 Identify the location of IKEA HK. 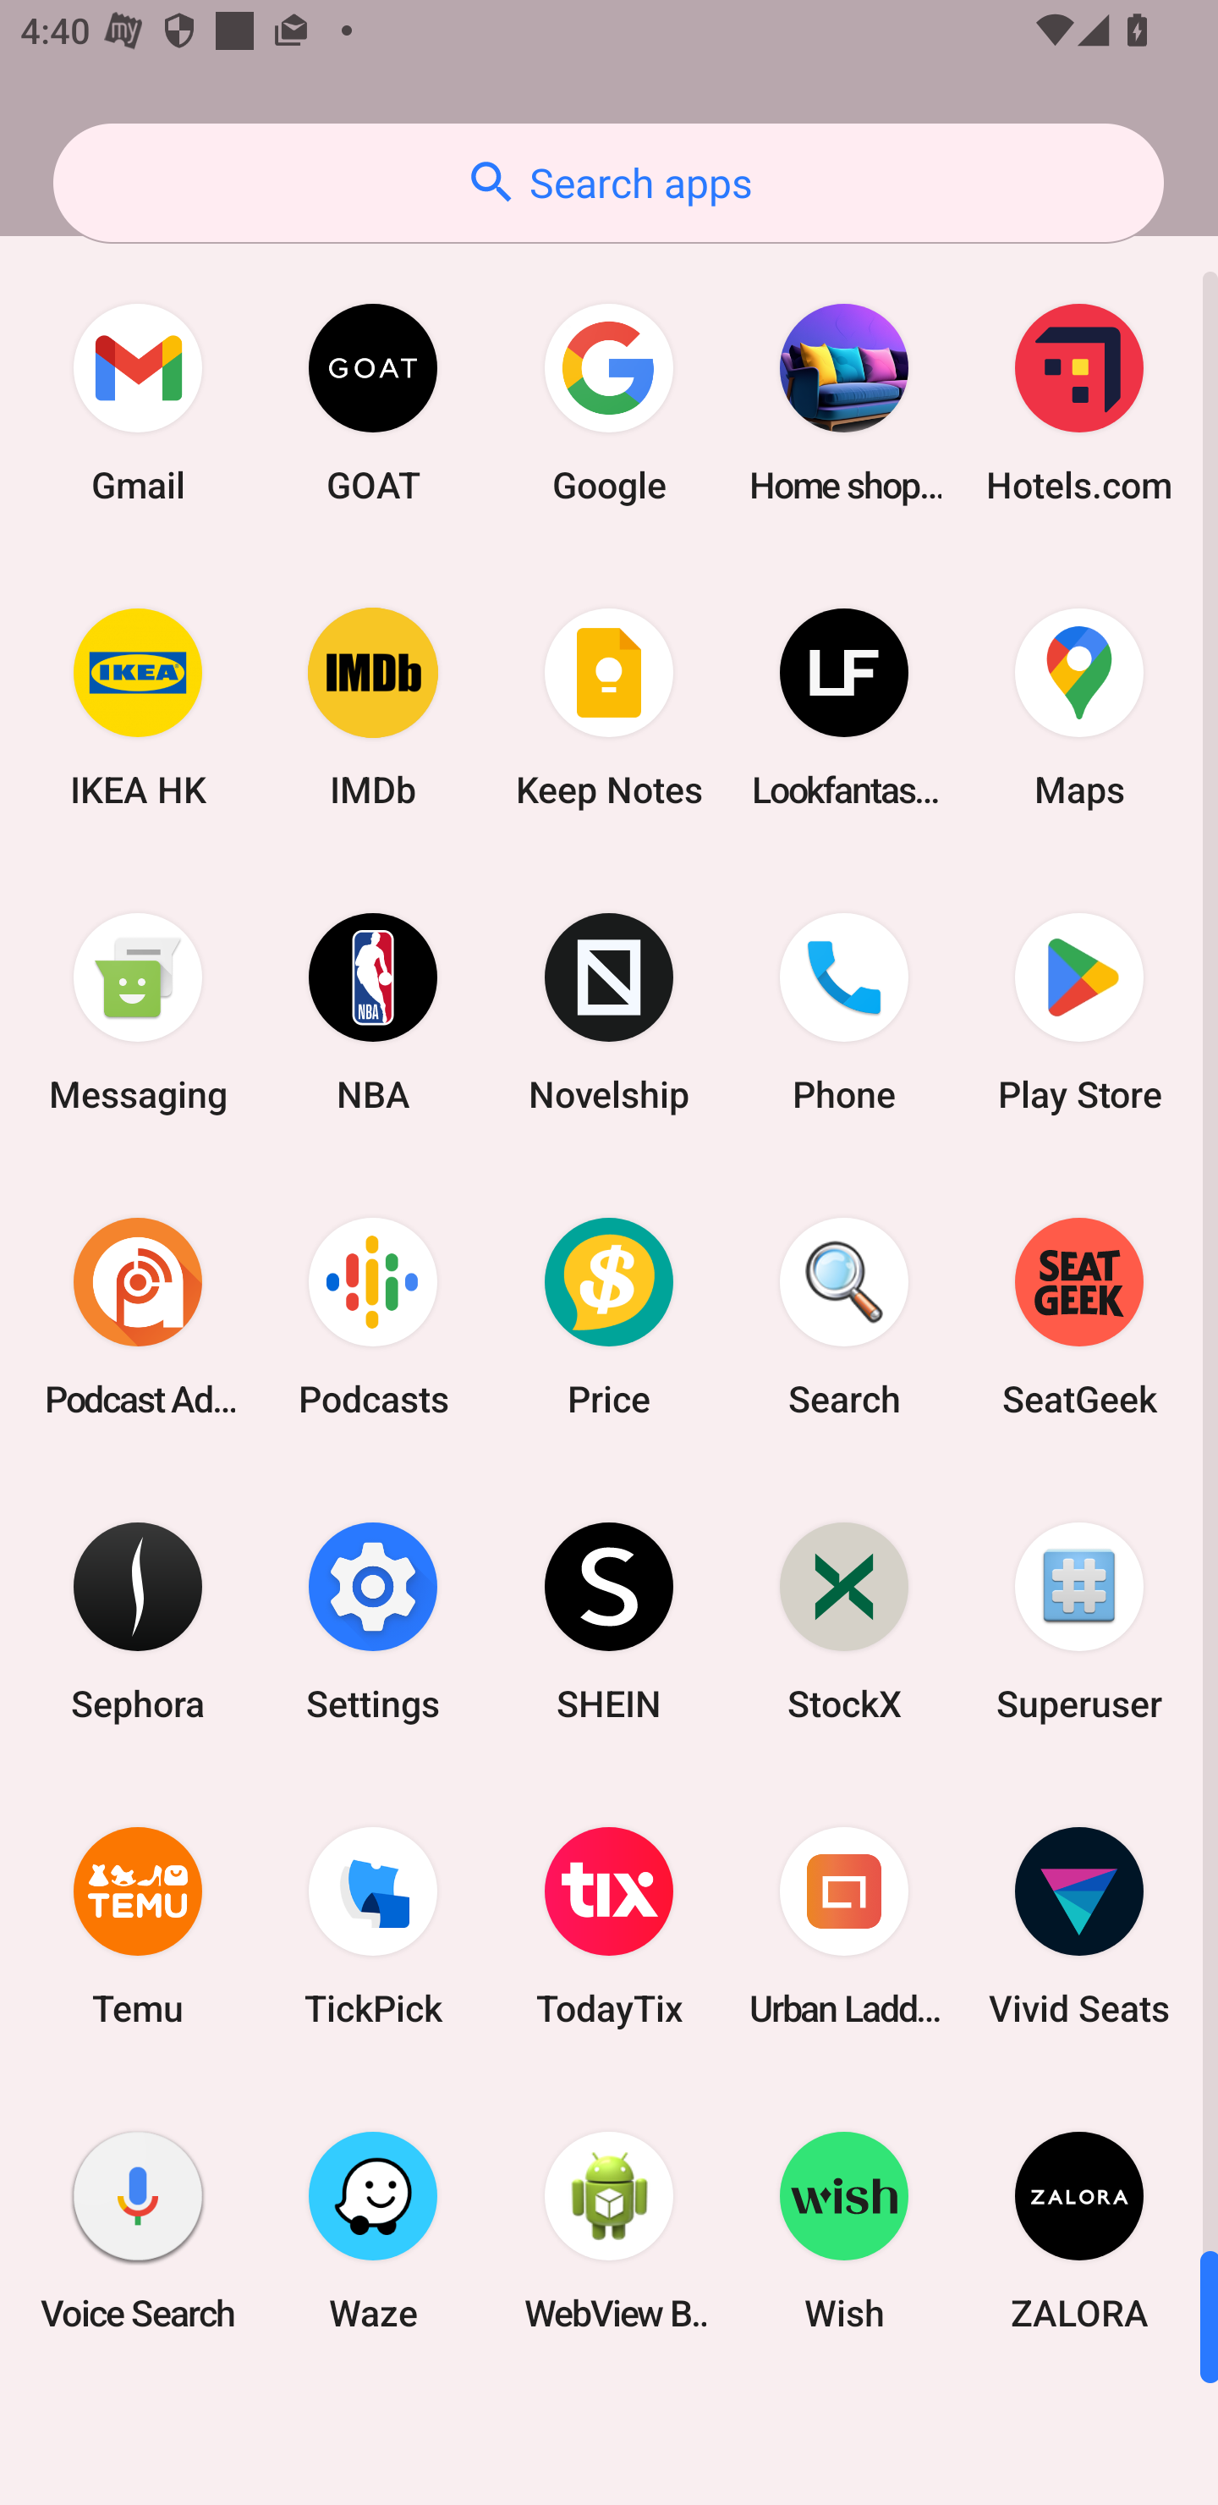
(138, 707).